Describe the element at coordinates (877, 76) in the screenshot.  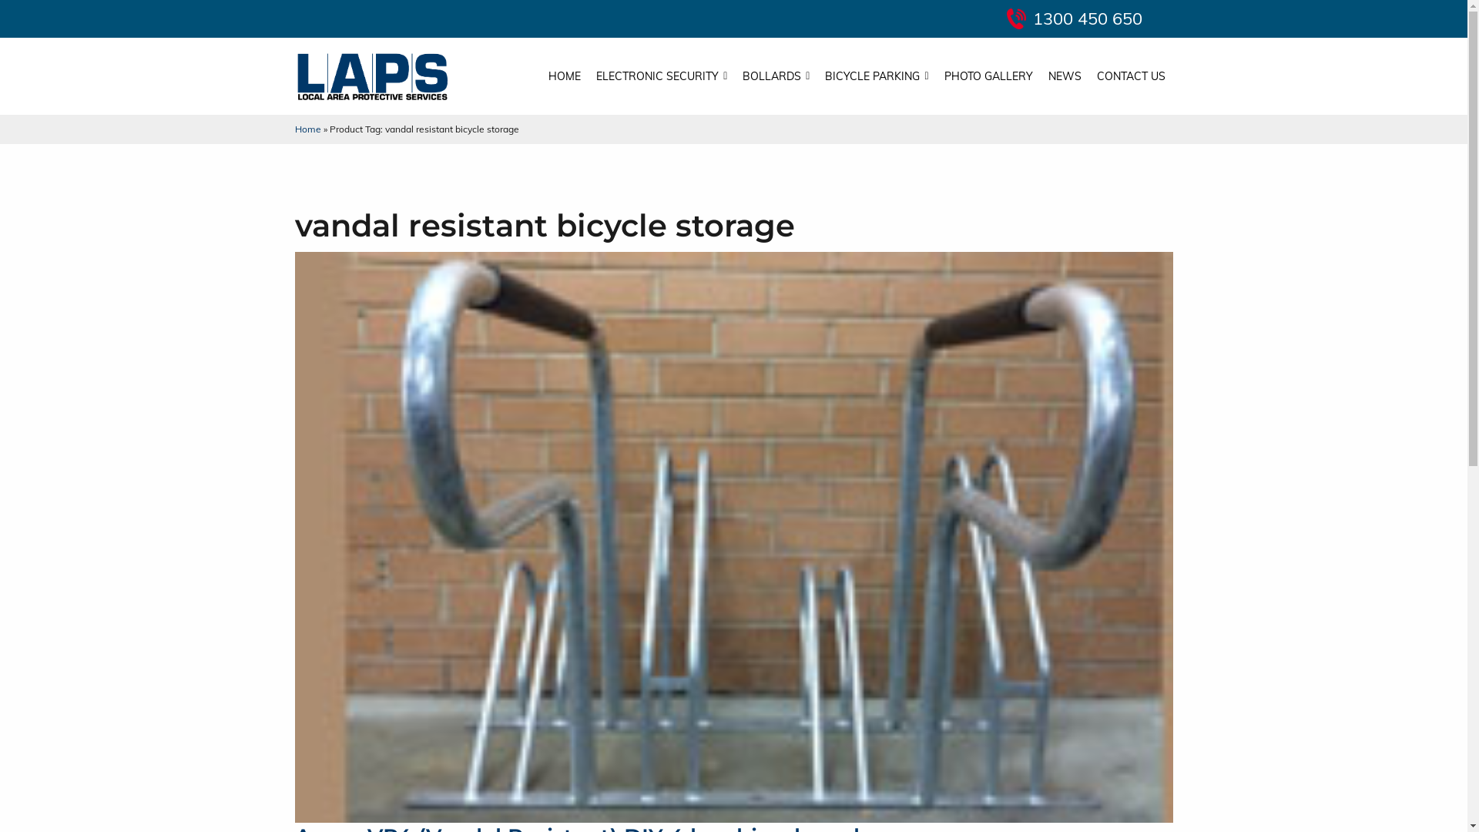
I see `BICYCLE PARKING` at that location.